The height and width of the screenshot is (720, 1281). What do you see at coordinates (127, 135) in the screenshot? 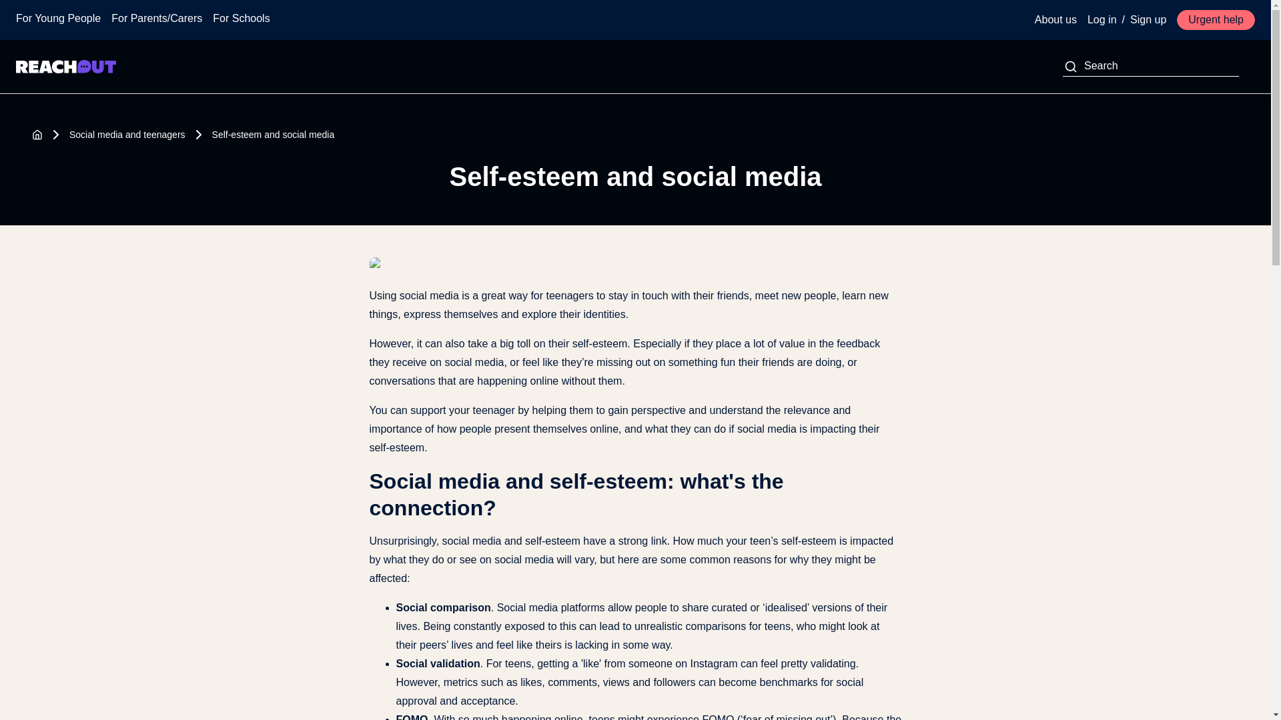
I see `Social media and teenagers` at bounding box center [127, 135].